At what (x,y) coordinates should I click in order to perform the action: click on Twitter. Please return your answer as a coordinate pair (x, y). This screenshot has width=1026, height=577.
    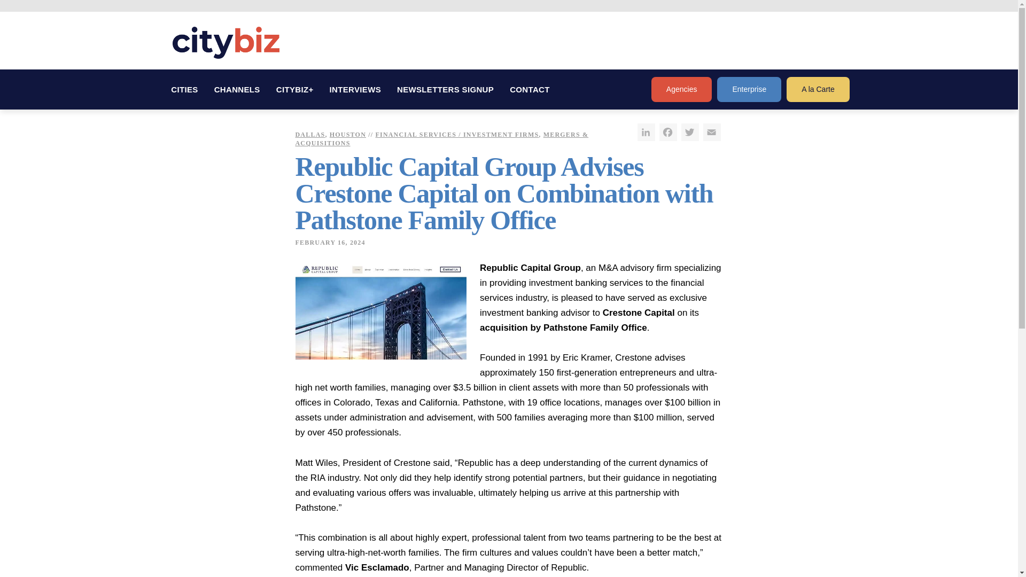
    Looking at the image, I should click on (689, 132).